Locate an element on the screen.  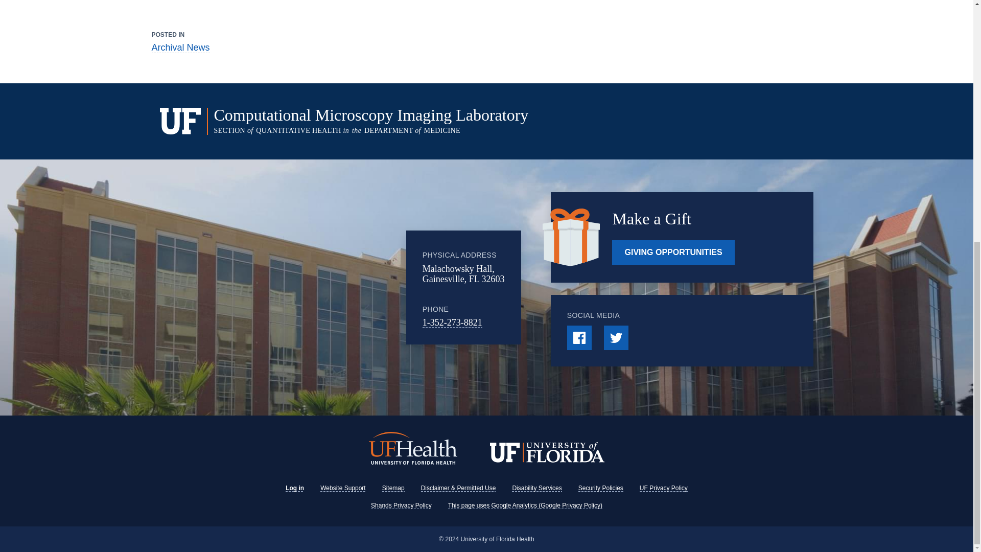
Security Policies is located at coordinates (601, 488).